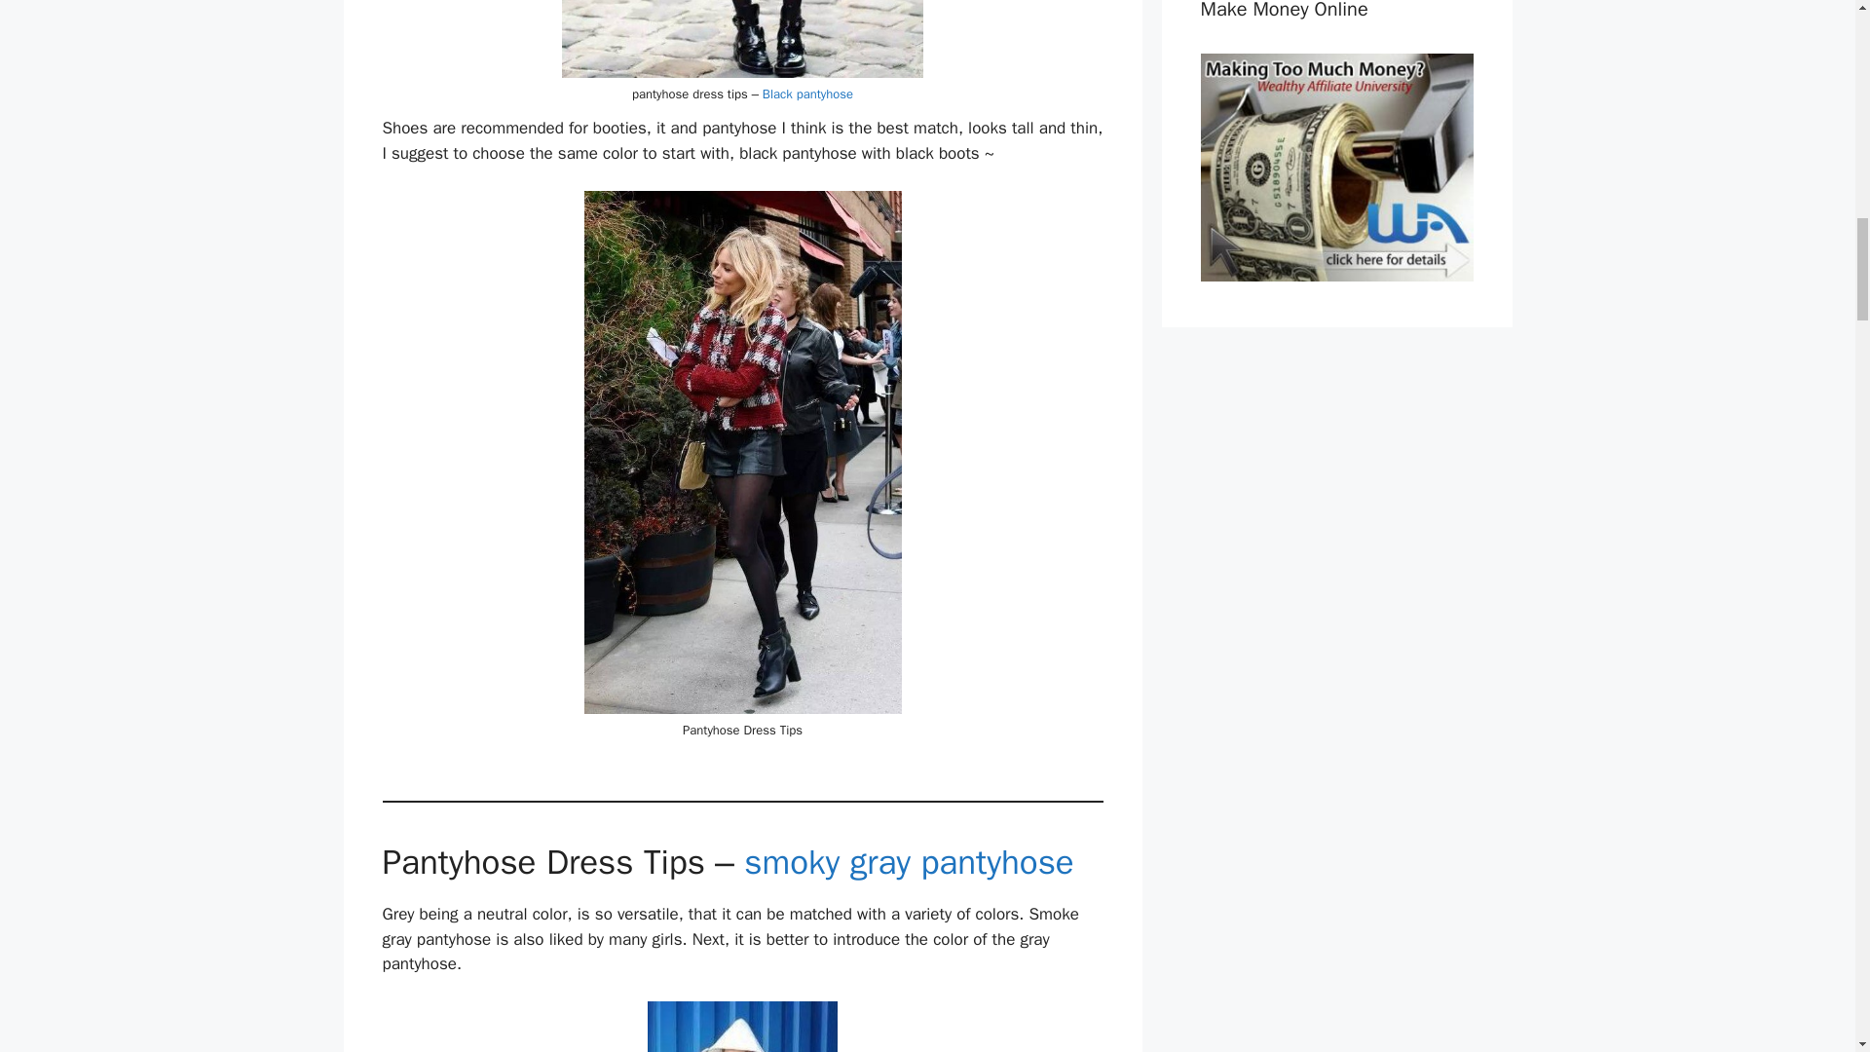 Image resolution: width=1870 pixels, height=1052 pixels. I want to click on smoky gray pantyhose, so click(909, 861).